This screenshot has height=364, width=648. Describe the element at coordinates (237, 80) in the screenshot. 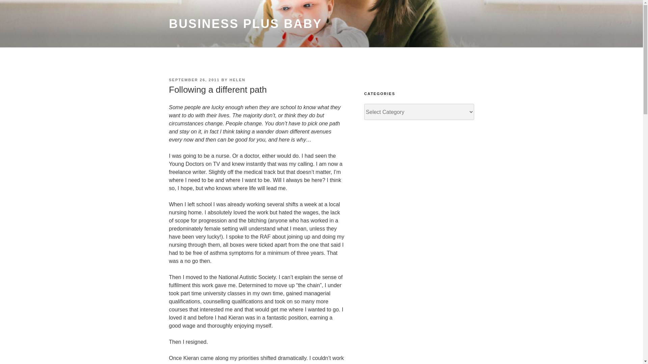

I see `HELEN` at that location.